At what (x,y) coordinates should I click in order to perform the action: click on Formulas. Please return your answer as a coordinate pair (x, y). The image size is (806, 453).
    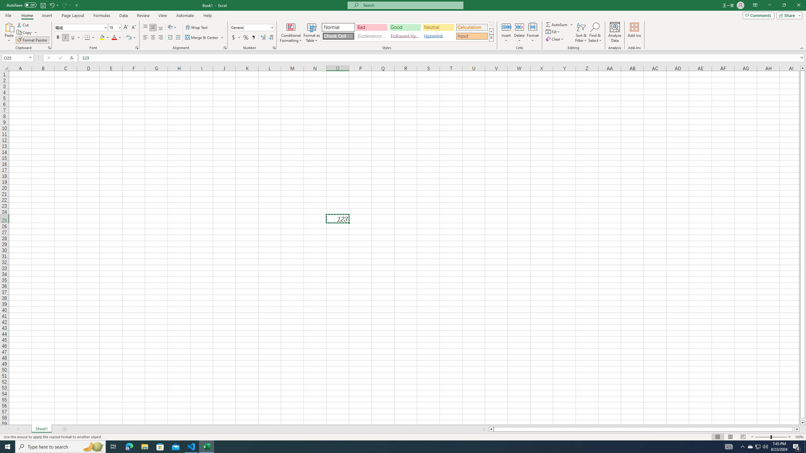
    Looking at the image, I should click on (102, 15).